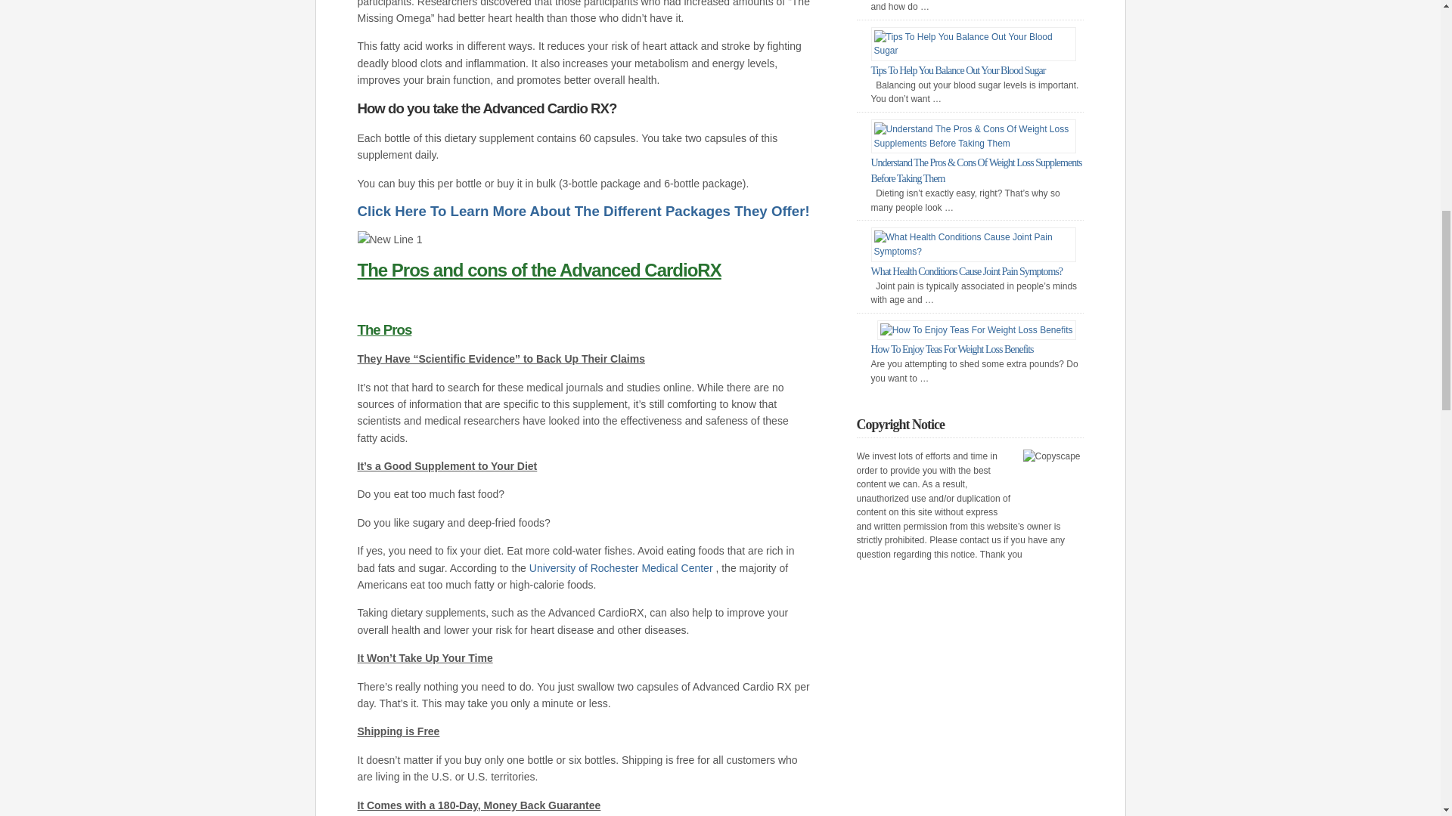 Image resolution: width=1452 pixels, height=816 pixels. What do you see at coordinates (958, 71) in the screenshot?
I see `Tips To Help You Balance Out Your Blood Sugar` at bounding box center [958, 71].